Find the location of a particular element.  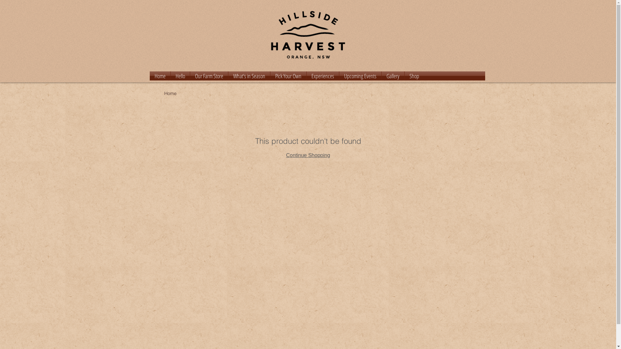

Experiences is located at coordinates (323, 76).